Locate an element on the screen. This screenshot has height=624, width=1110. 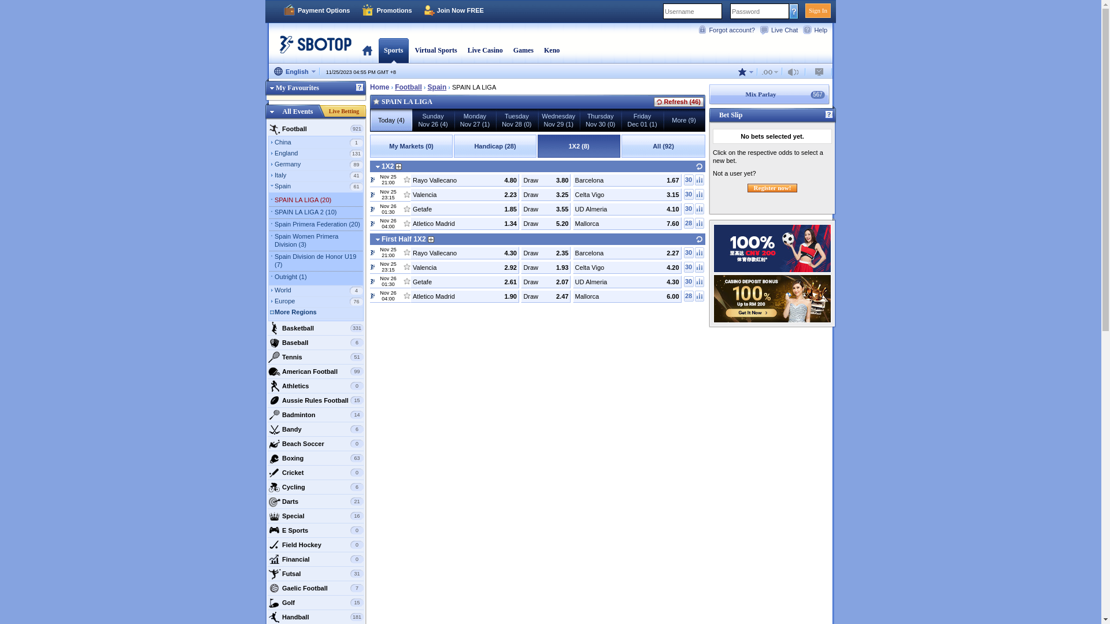
Upcoming live is located at coordinates (372, 180).